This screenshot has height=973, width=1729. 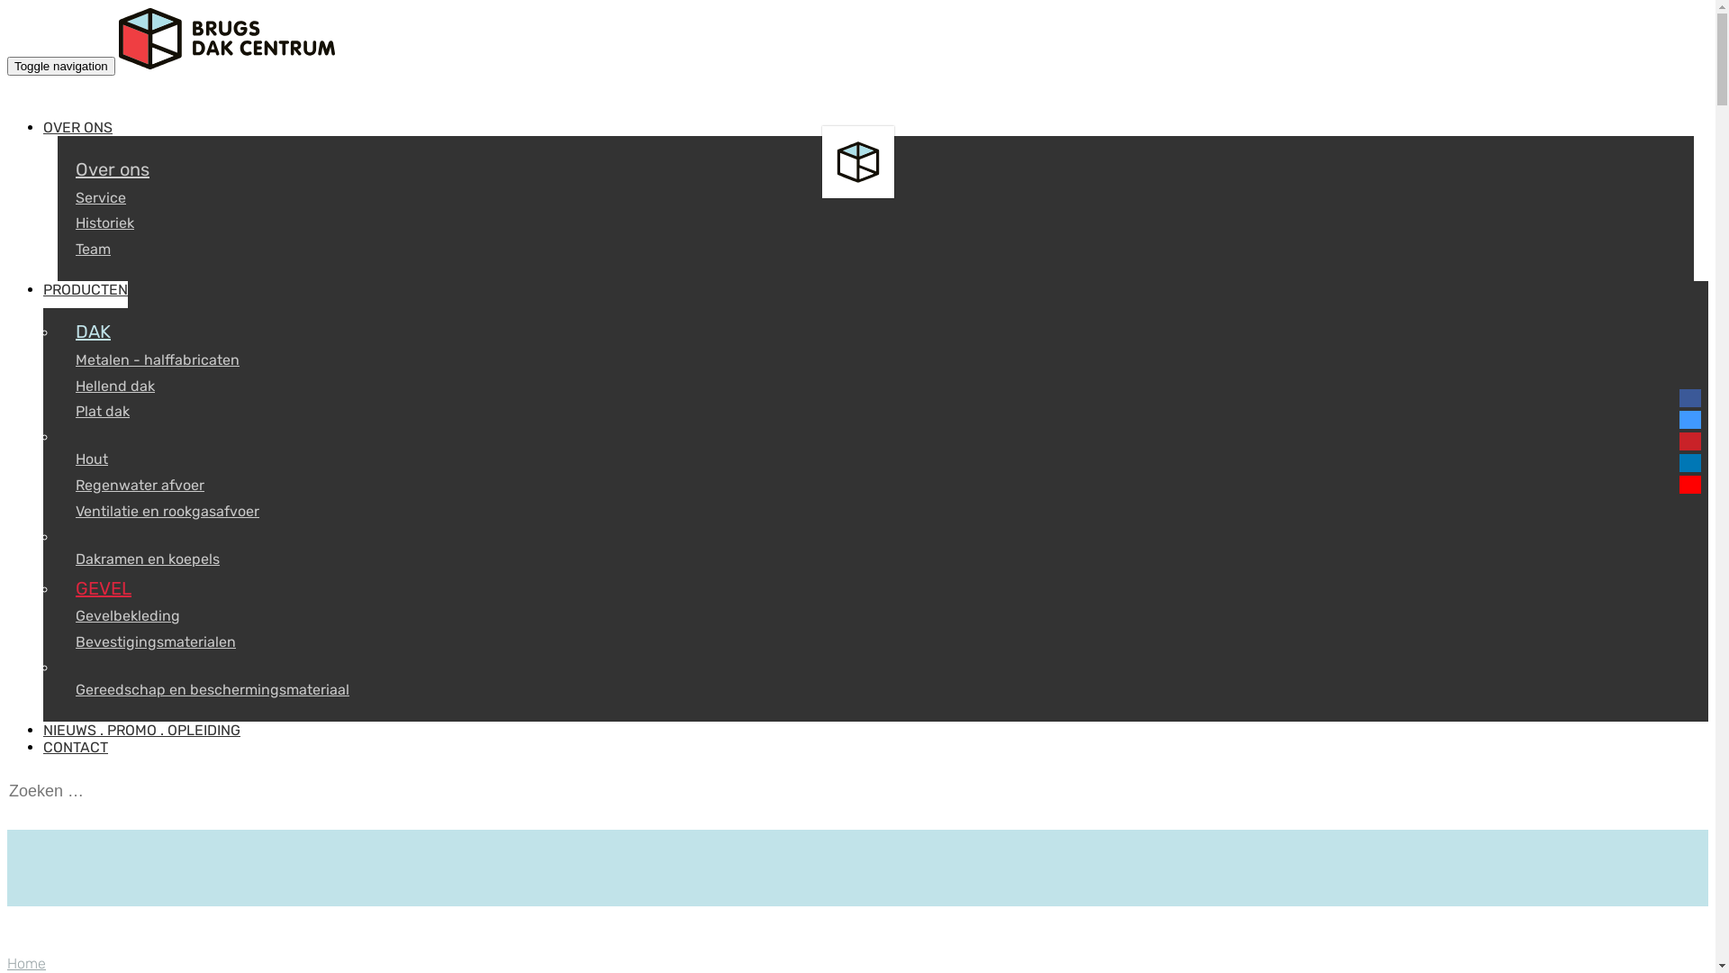 I want to click on NIEUWS . PROMO . OPLEIDING, so click(x=142, y=737).